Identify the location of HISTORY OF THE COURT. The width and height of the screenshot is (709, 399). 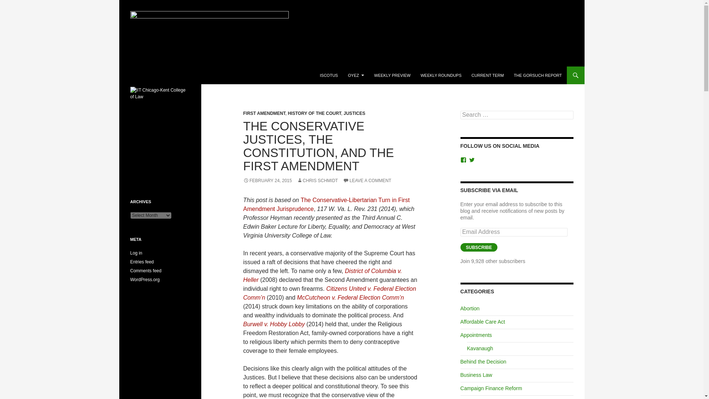
(314, 113).